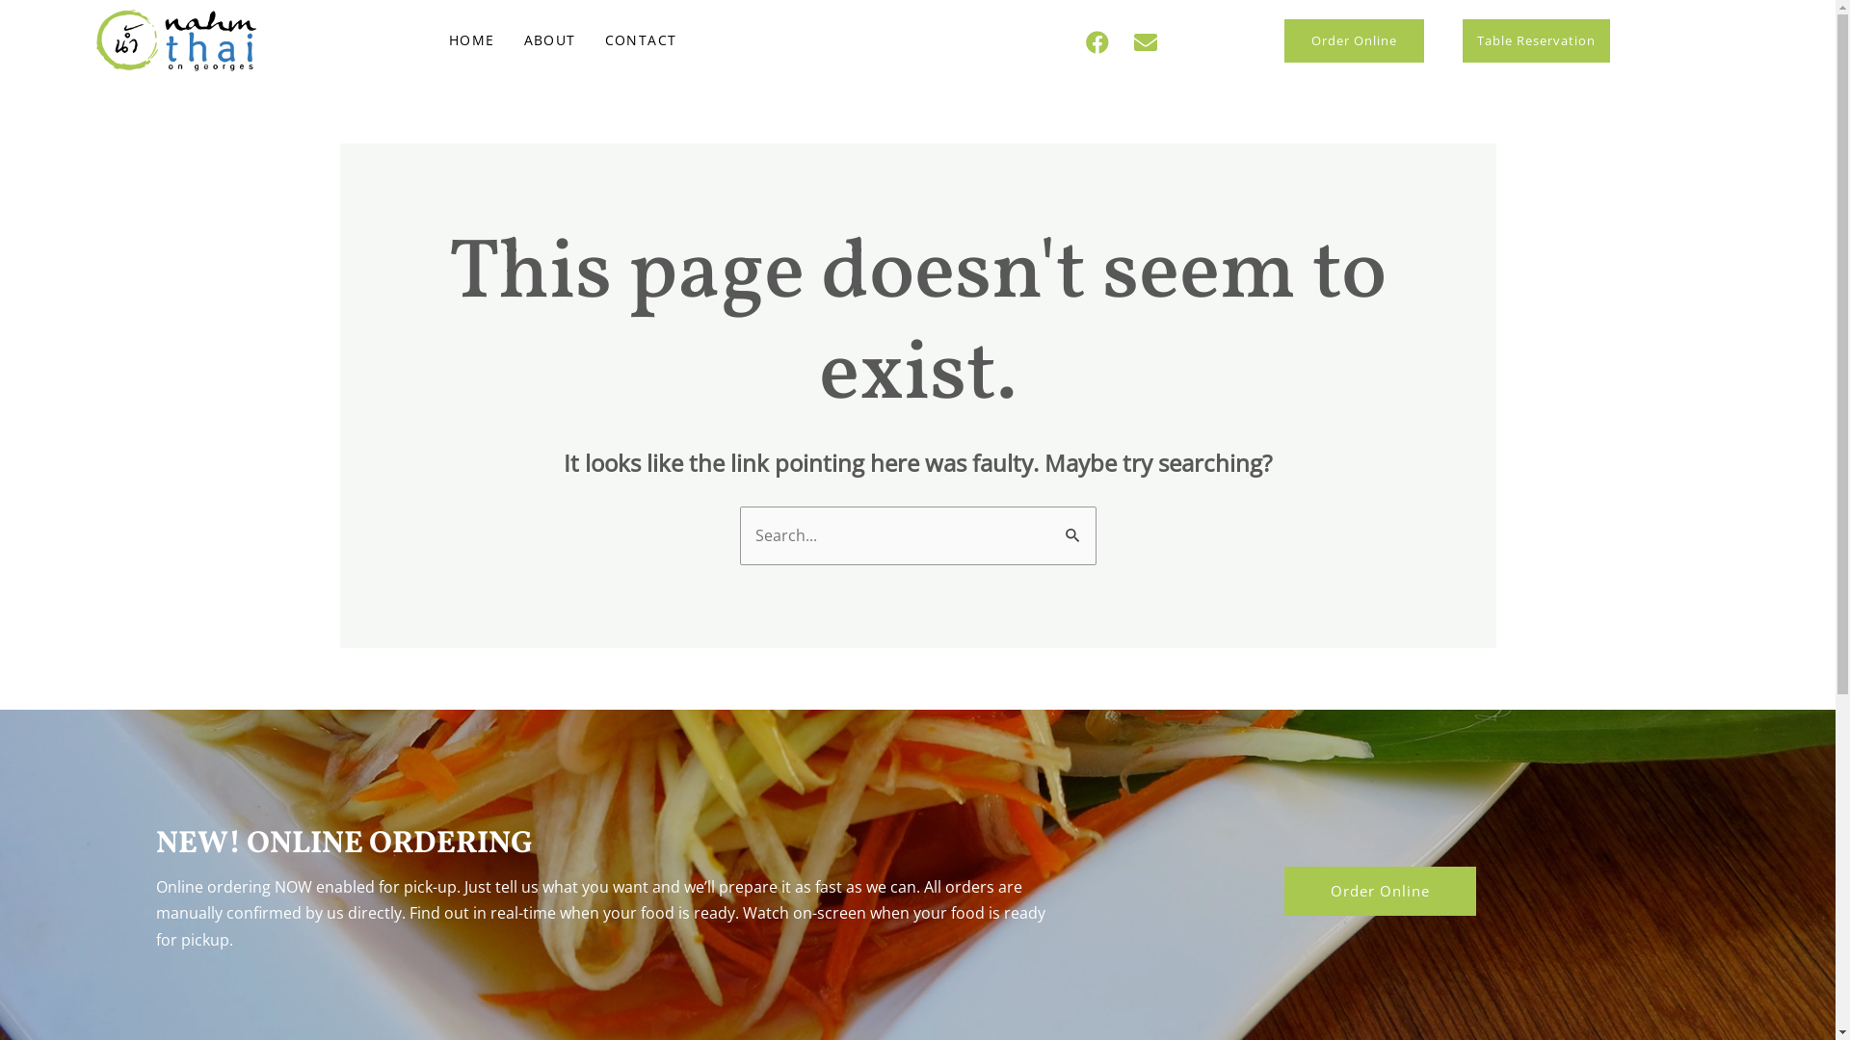  Describe the element at coordinates (1355, 40) in the screenshot. I see `Order Online` at that location.